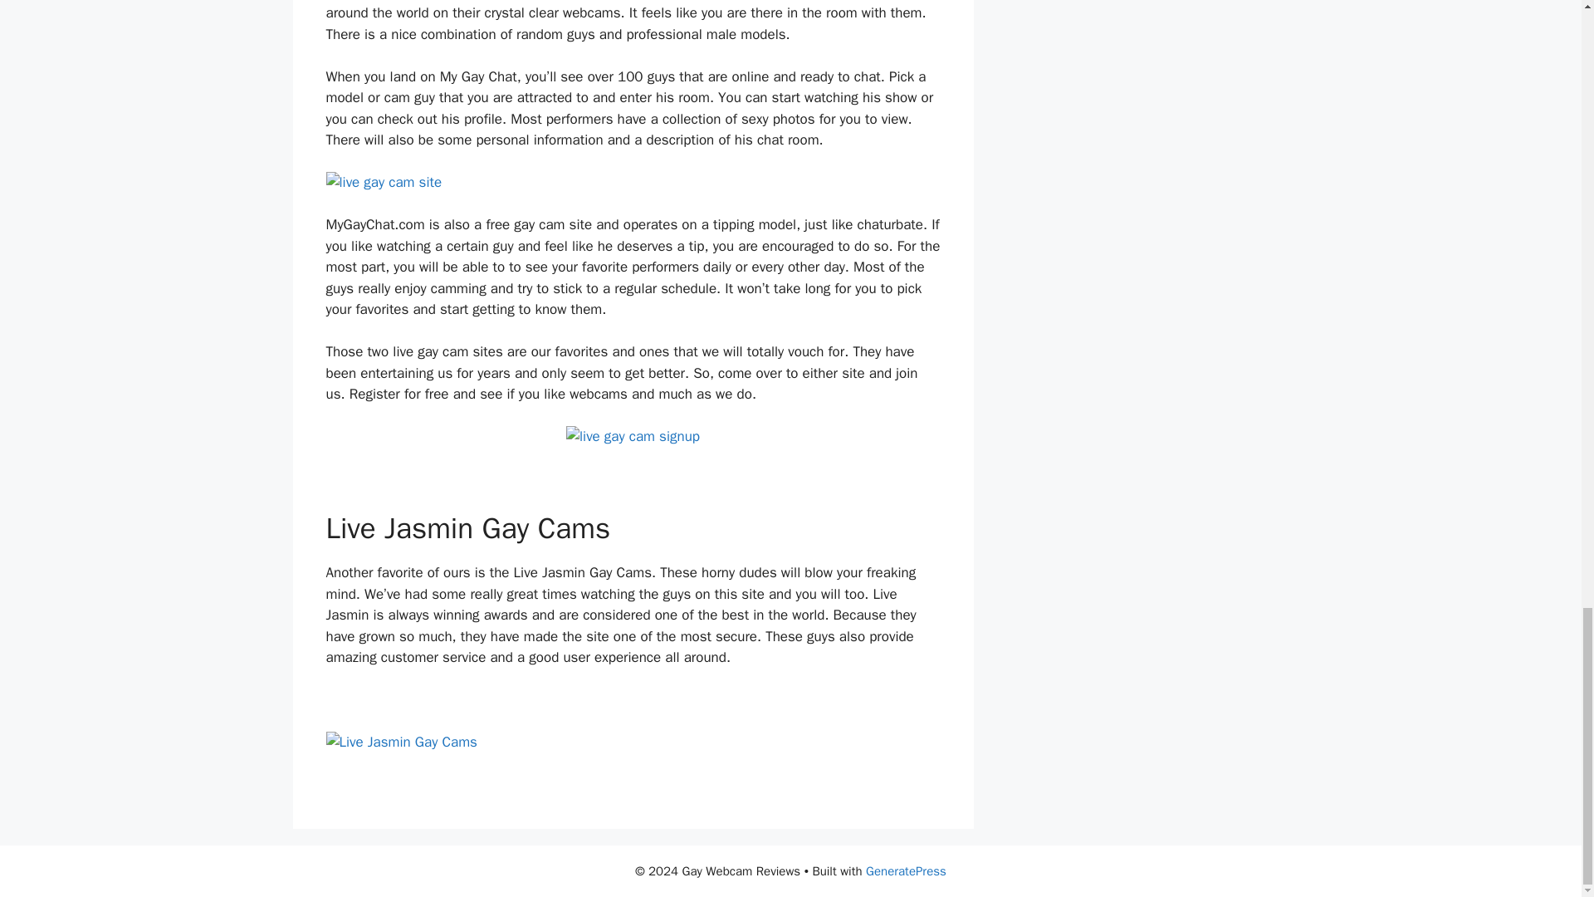  What do you see at coordinates (906, 871) in the screenshot?
I see `GeneratePress` at bounding box center [906, 871].